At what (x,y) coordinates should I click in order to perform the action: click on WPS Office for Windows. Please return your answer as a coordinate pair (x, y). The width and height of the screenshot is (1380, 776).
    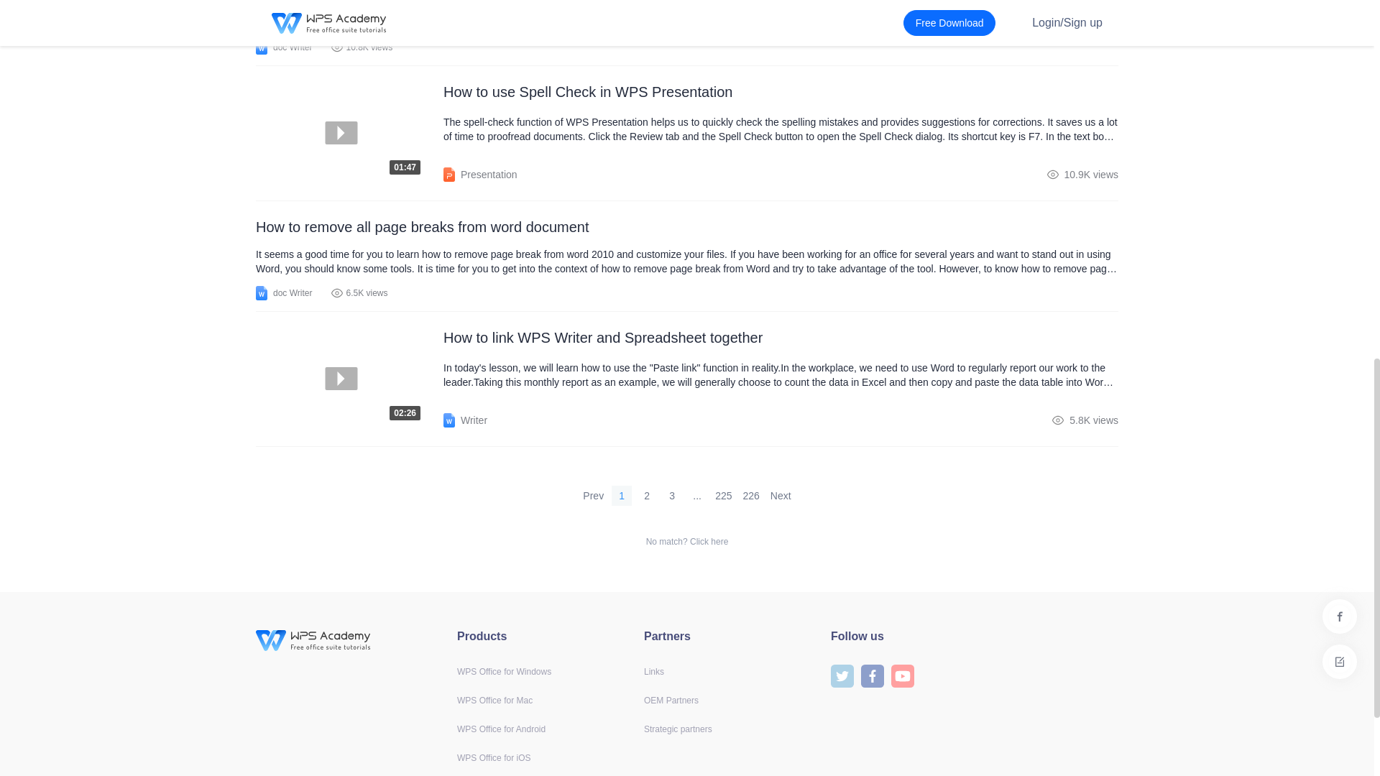
    Looking at the image, I should click on (349, 132).